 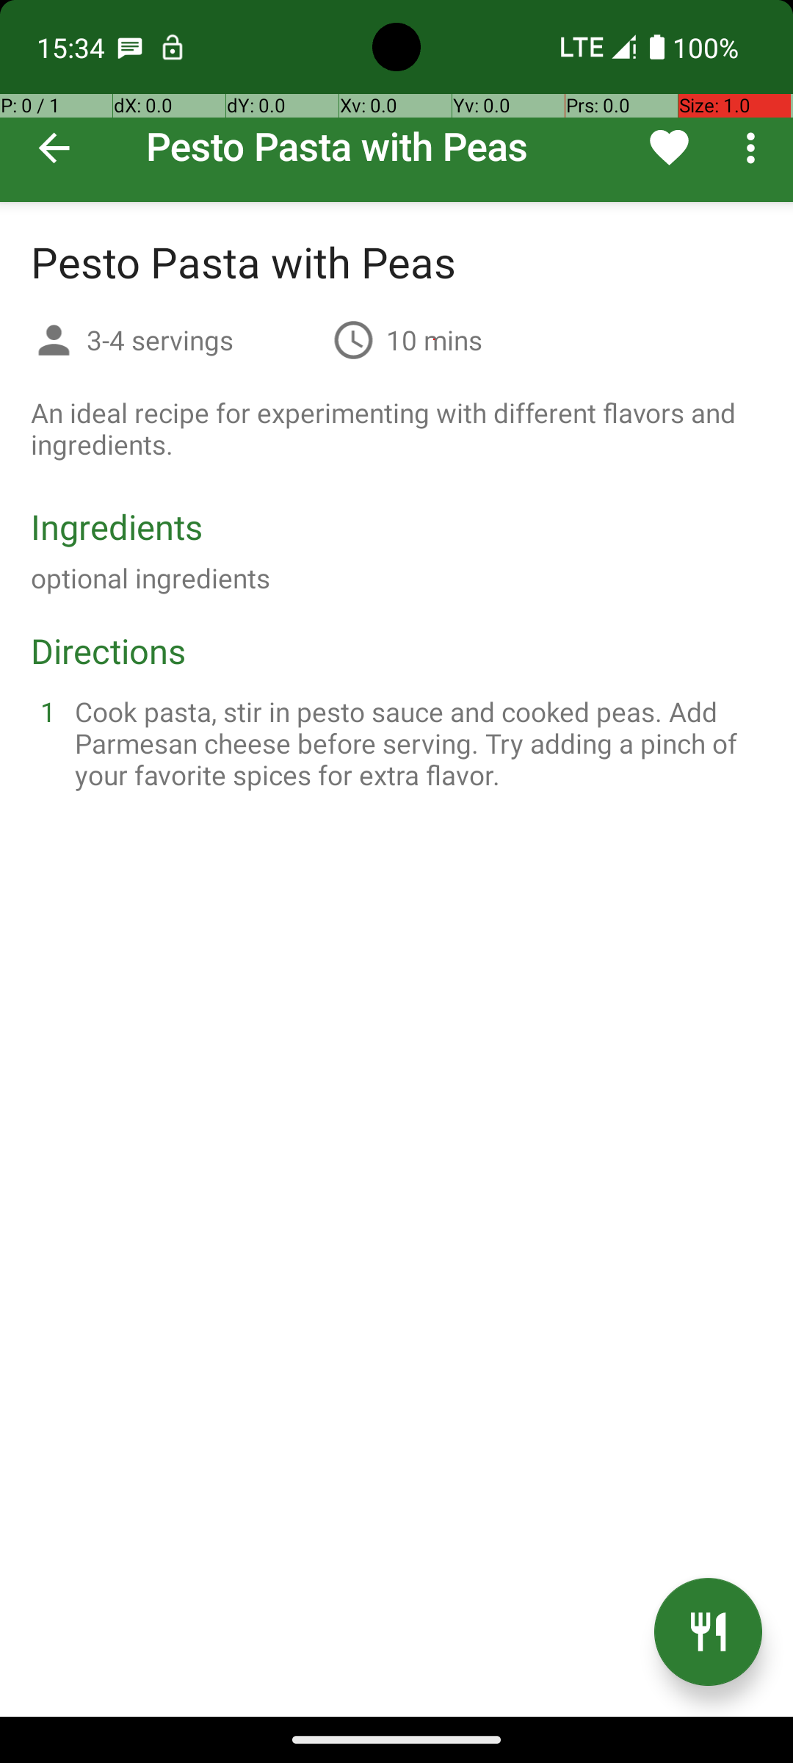 What do you see at coordinates (414, 743) in the screenshot?
I see `Cook pasta, stir in pesto sauce and cooked peas. Add Parmesan cheese before serving. Try adding a pinch of your favorite spices for extra flavor.` at bounding box center [414, 743].